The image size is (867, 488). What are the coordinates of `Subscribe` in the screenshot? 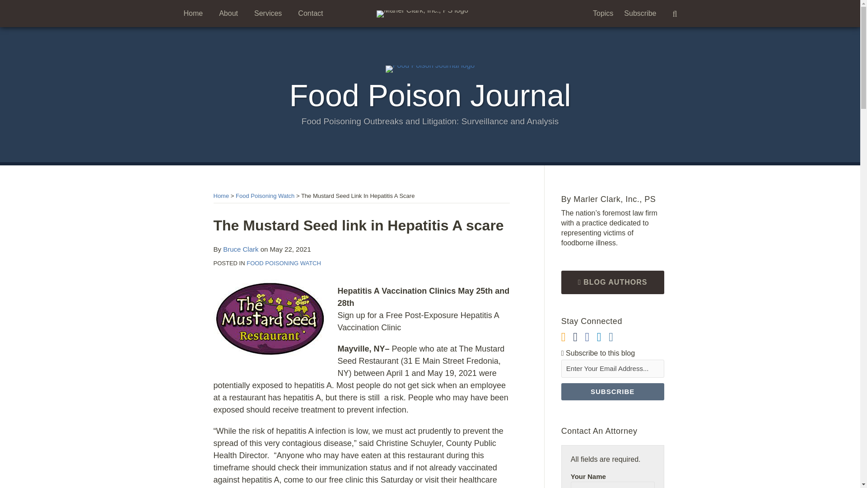 It's located at (640, 14).